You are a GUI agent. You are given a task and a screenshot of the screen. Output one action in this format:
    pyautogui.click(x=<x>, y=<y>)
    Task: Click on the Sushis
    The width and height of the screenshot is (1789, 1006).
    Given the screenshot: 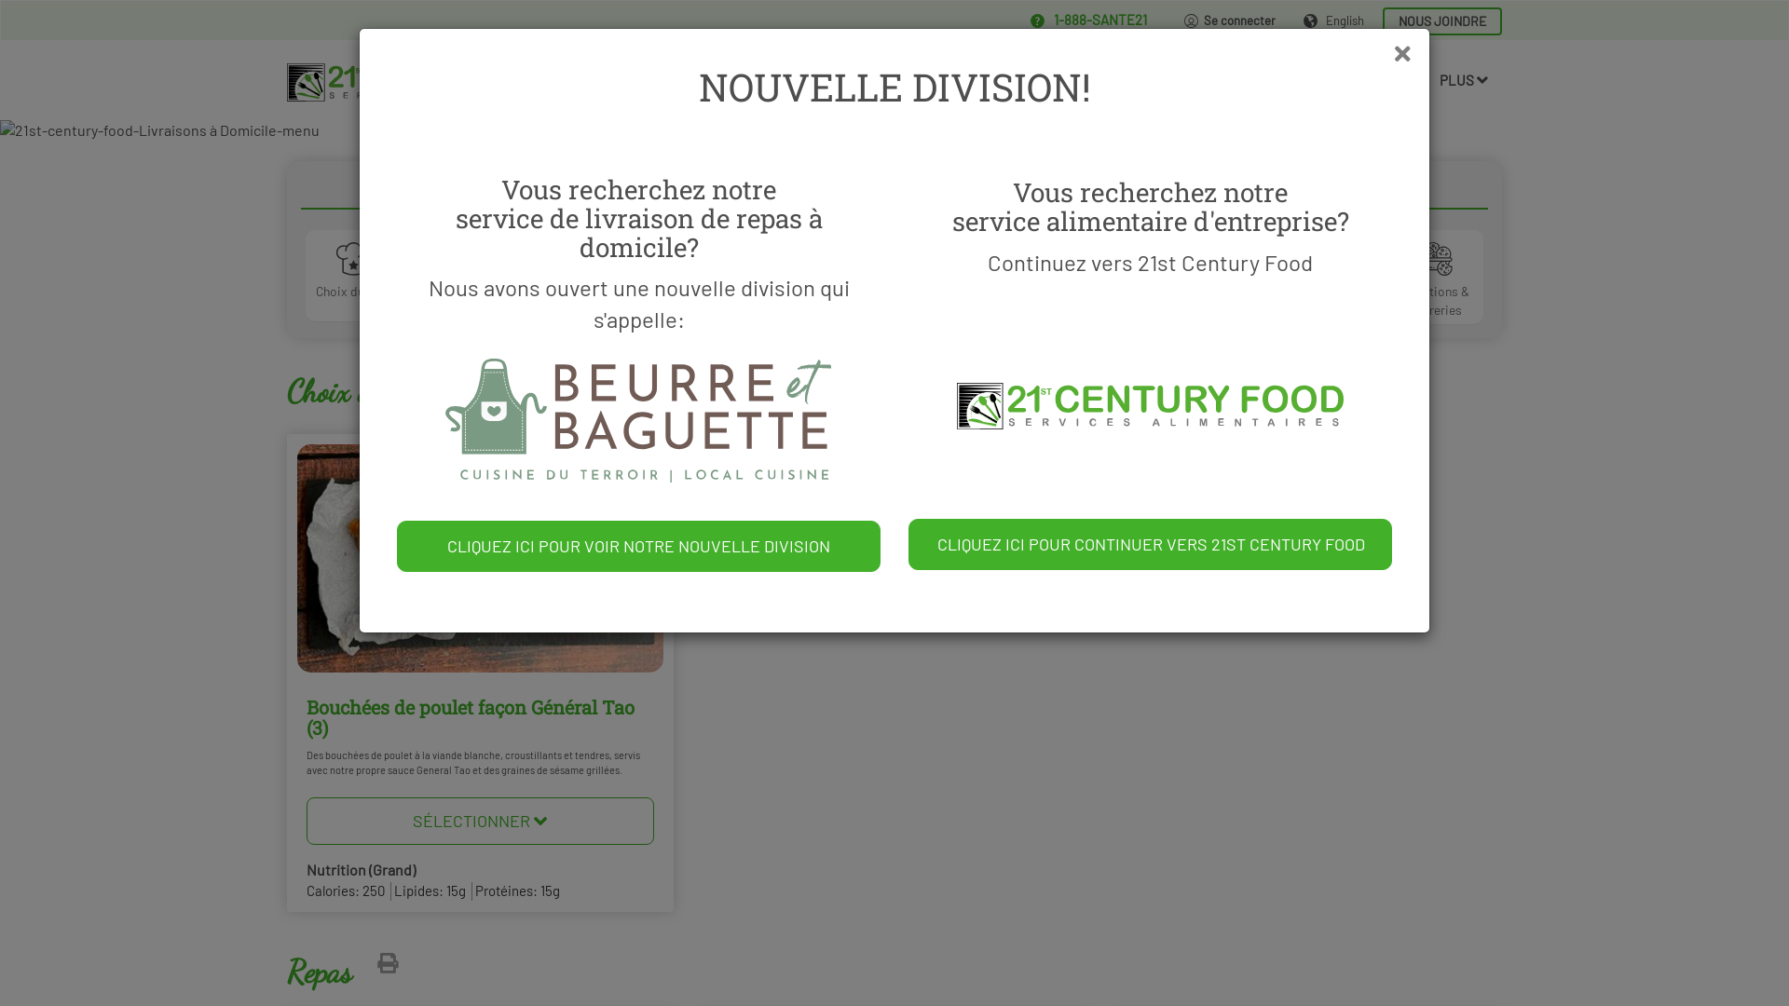 What is the action you would take?
    pyautogui.click(x=835, y=276)
    